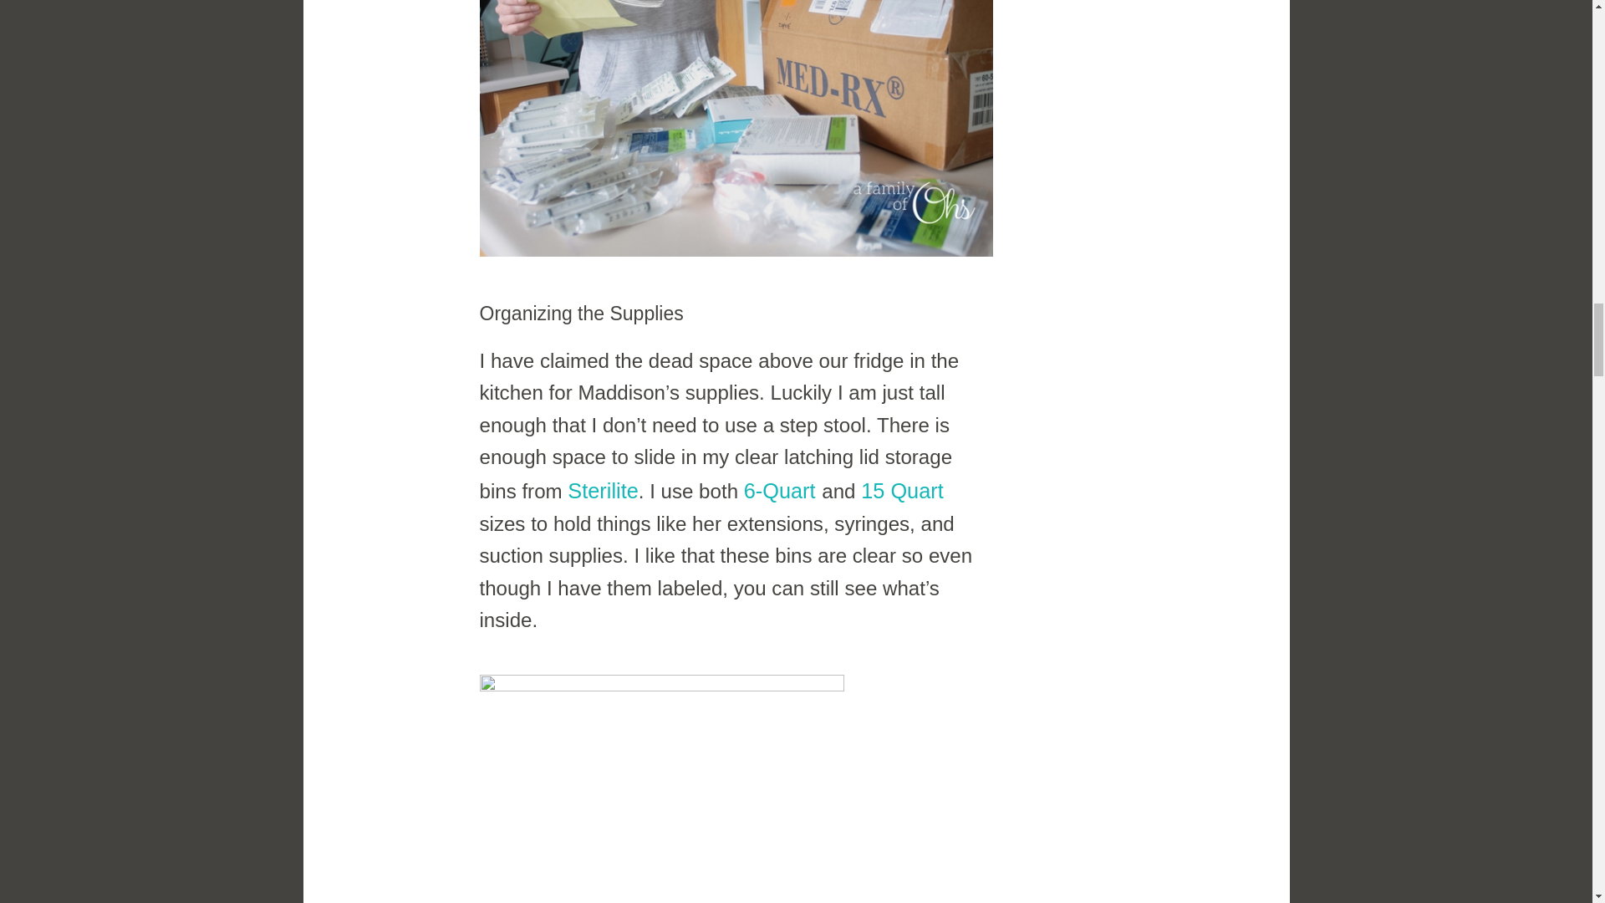 This screenshot has width=1605, height=903. Describe the element at coordinates (602, 490) in the screenshot. I see `Sterilite` at that location.